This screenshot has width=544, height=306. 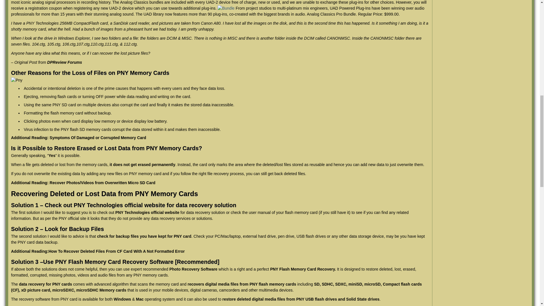 I want to click on Pny, so click(x=16, y=80).